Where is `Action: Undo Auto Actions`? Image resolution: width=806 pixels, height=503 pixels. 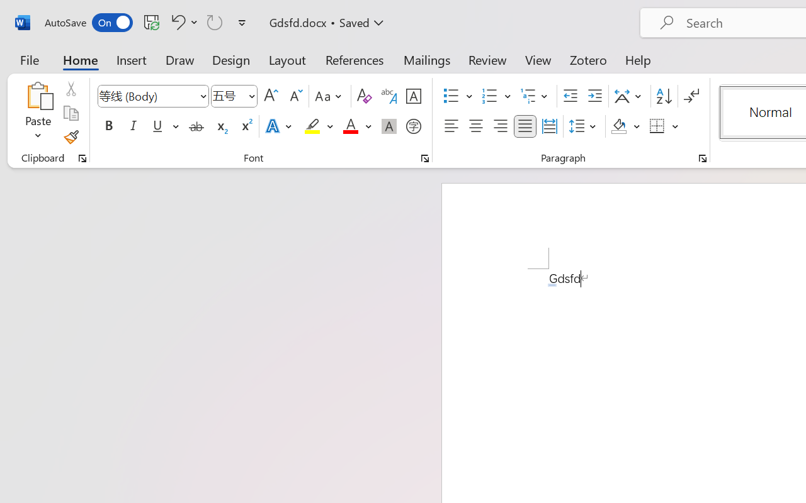 Action: Undo Auto Actions is located at coordinates (552, 285).